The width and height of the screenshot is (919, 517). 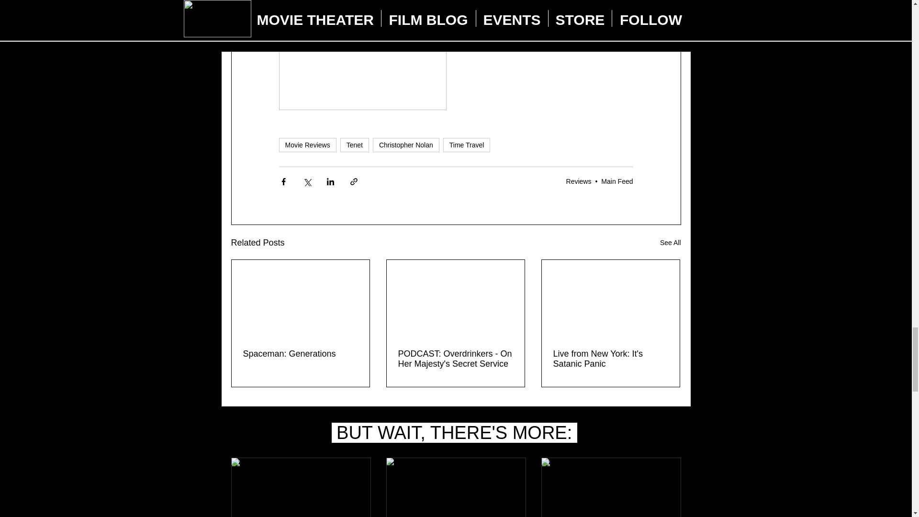 I want to click on Live from New York: It's Satanic Panic, so click(x=610, y=359).